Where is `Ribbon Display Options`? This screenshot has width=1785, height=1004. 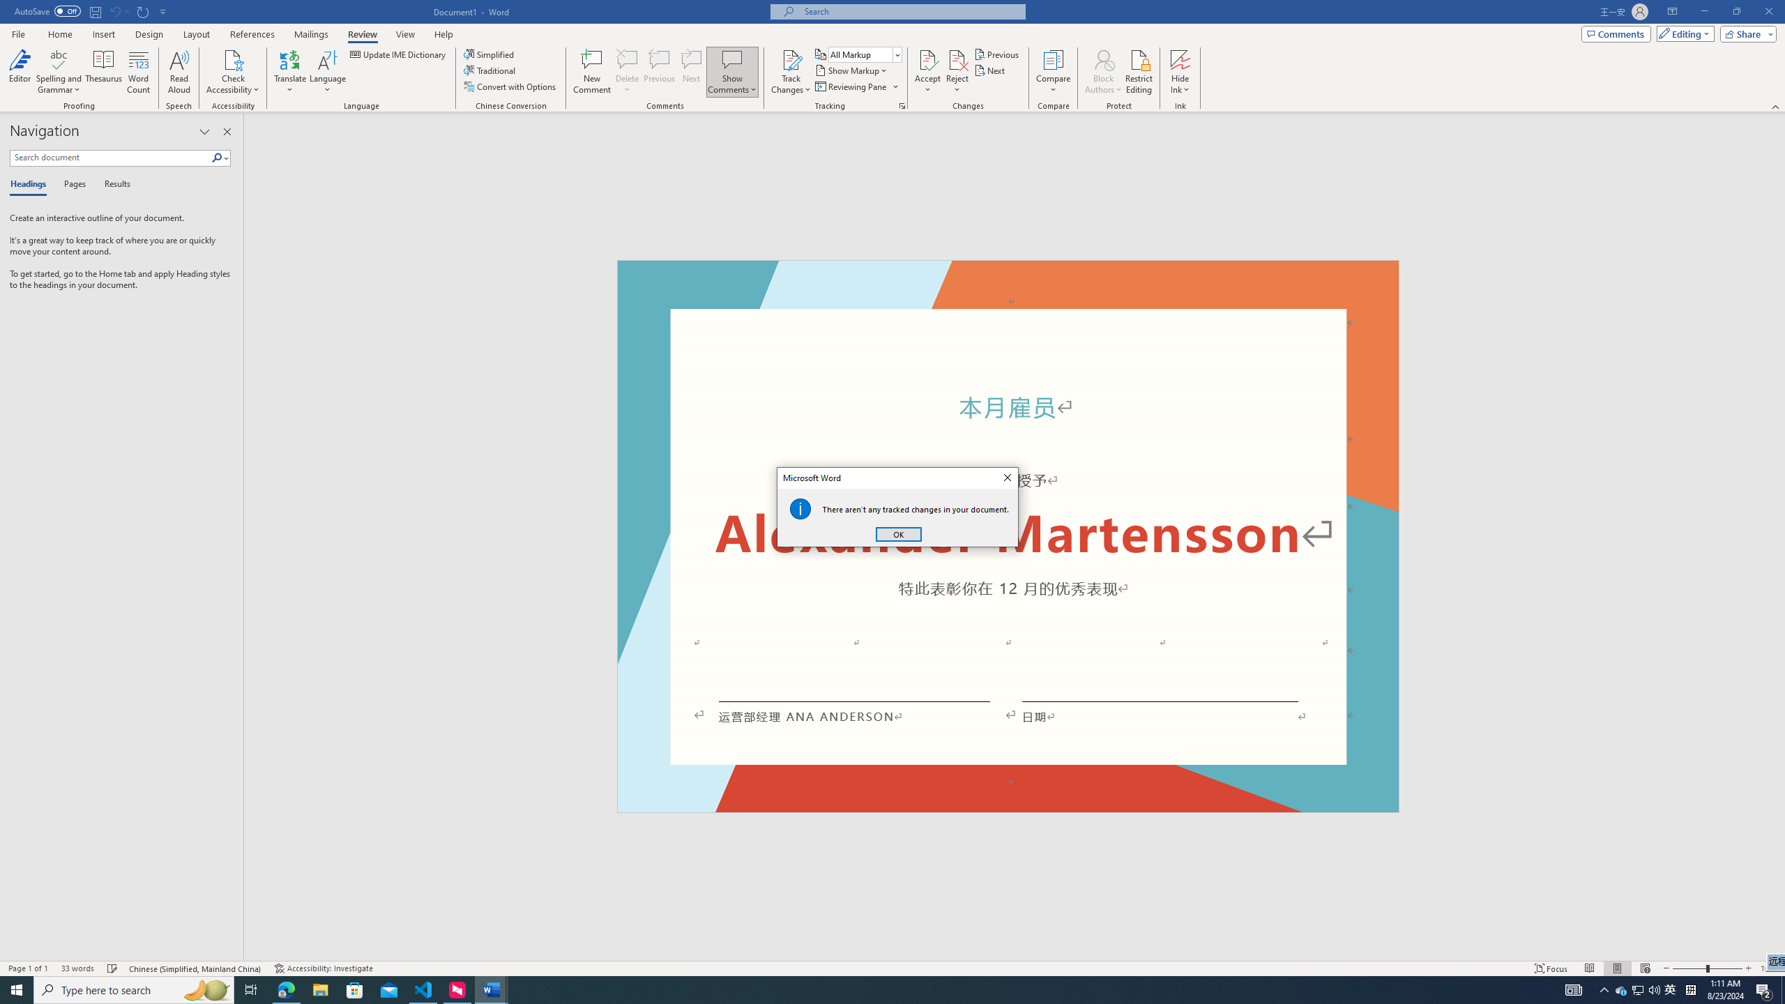 Ribbon Display Options is located at coordinates (1672, 12).